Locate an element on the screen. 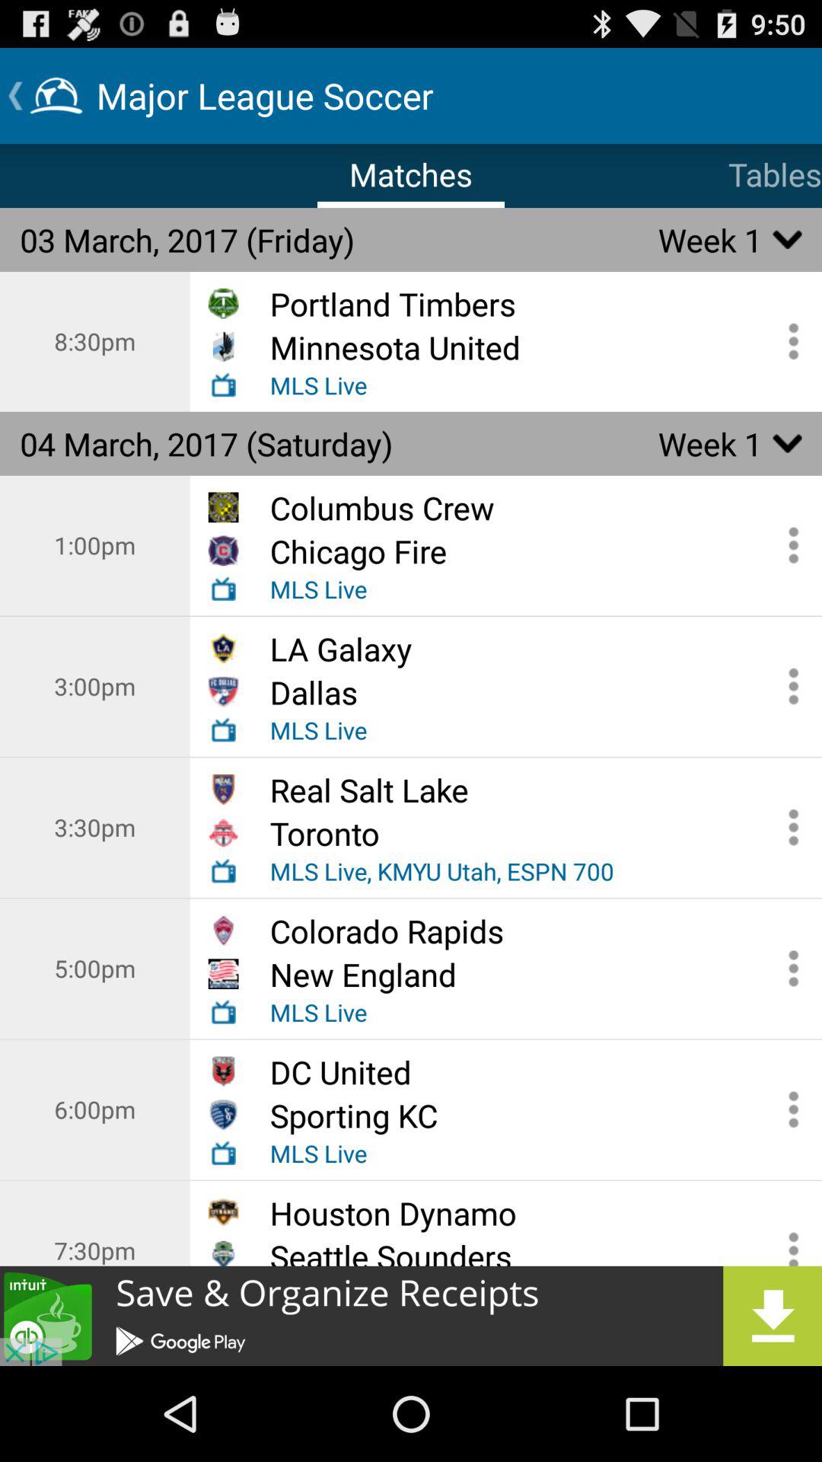 The height and width of the screenshot is (1462, 822). click the radio icon below the toronto icon is located at coordinates (224, 870).